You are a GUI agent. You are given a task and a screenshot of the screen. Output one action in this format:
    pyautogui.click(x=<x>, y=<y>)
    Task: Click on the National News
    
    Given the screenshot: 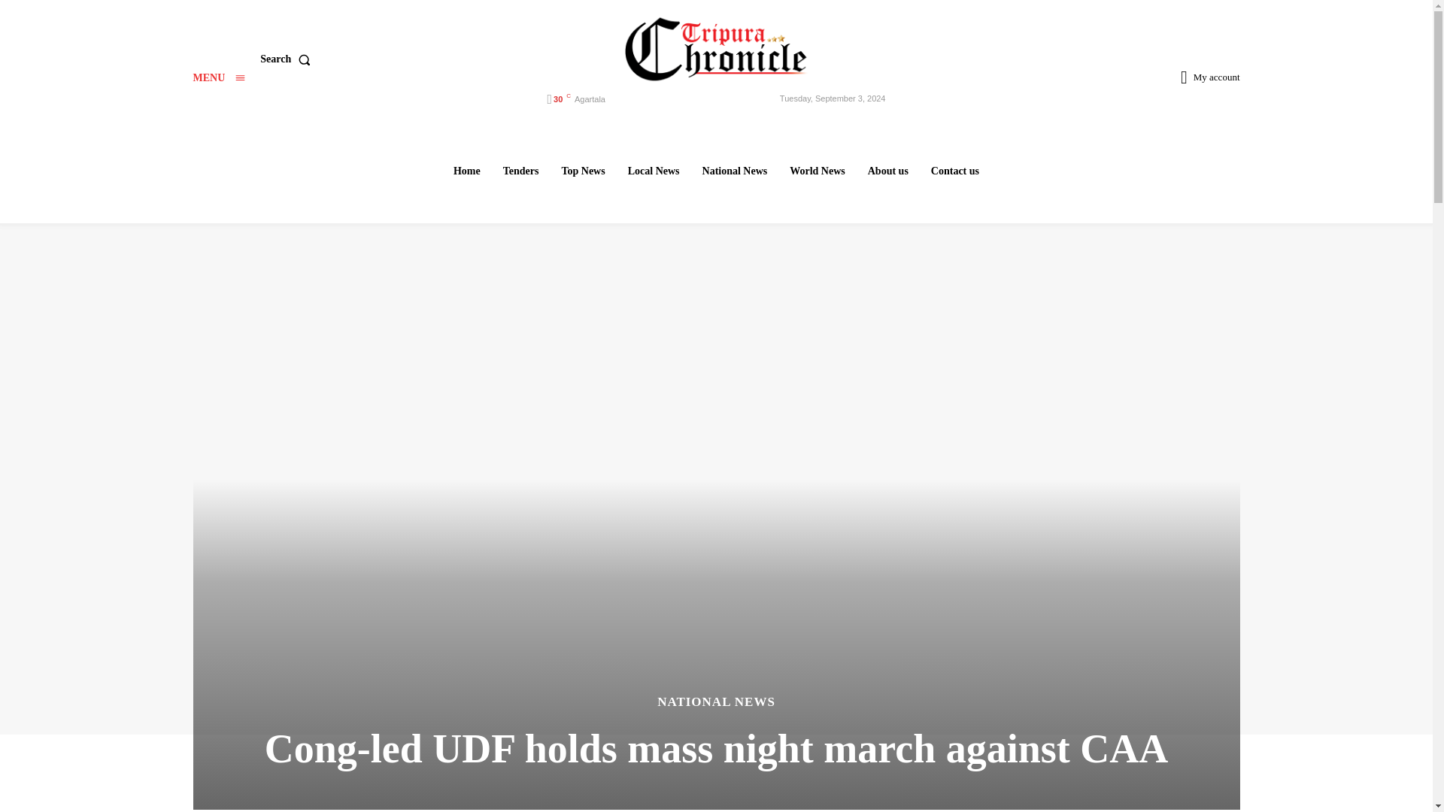 What is the action you would take?
    pyautogui.click(x=735, y=171)
    